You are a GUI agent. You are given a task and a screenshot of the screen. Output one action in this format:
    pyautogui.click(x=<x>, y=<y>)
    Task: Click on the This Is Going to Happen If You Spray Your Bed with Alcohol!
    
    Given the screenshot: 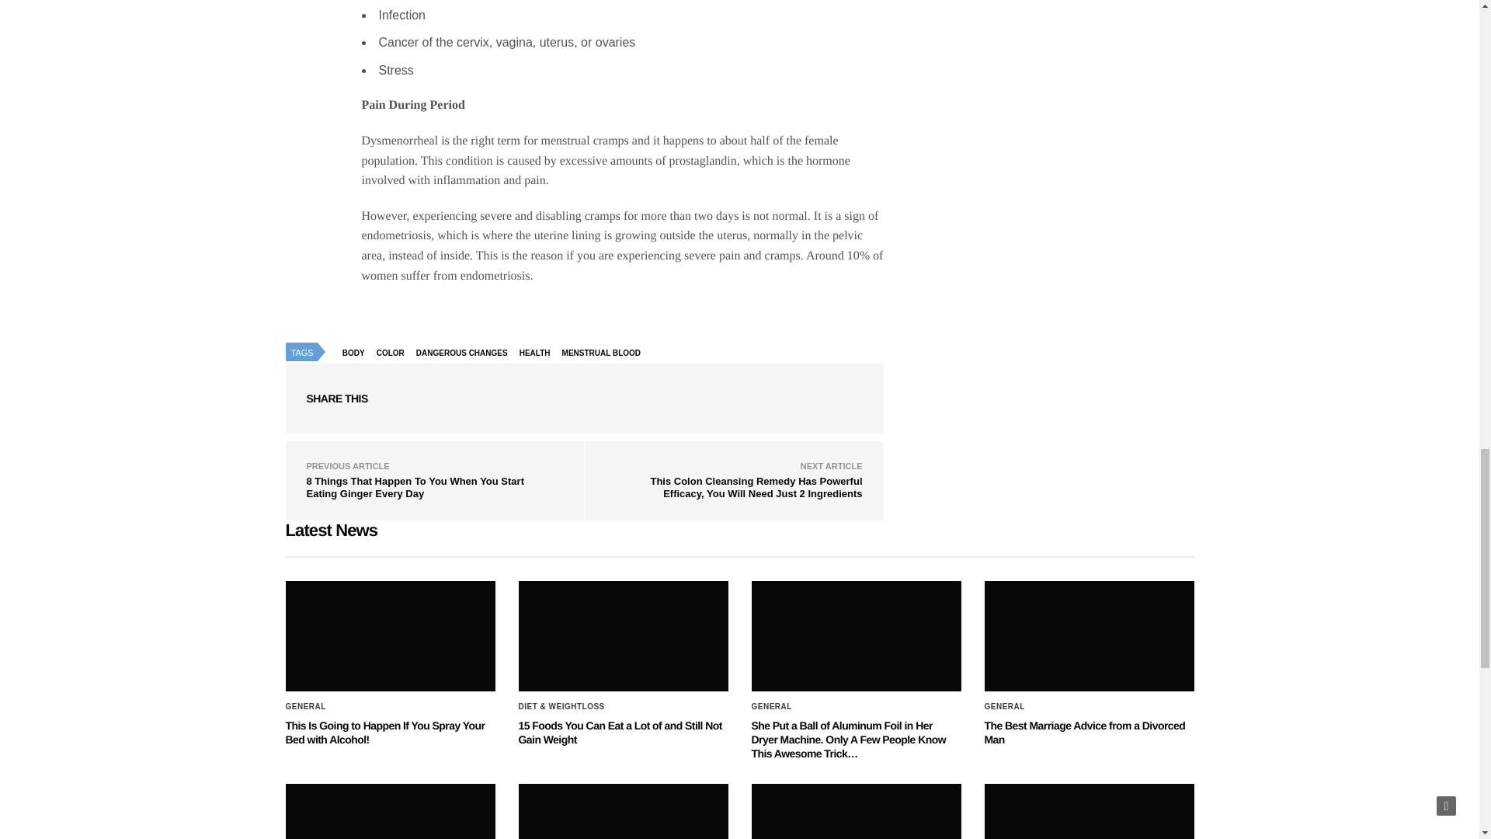 What is the action you would take?
    pyautogui.click(x=385, y=732)
    